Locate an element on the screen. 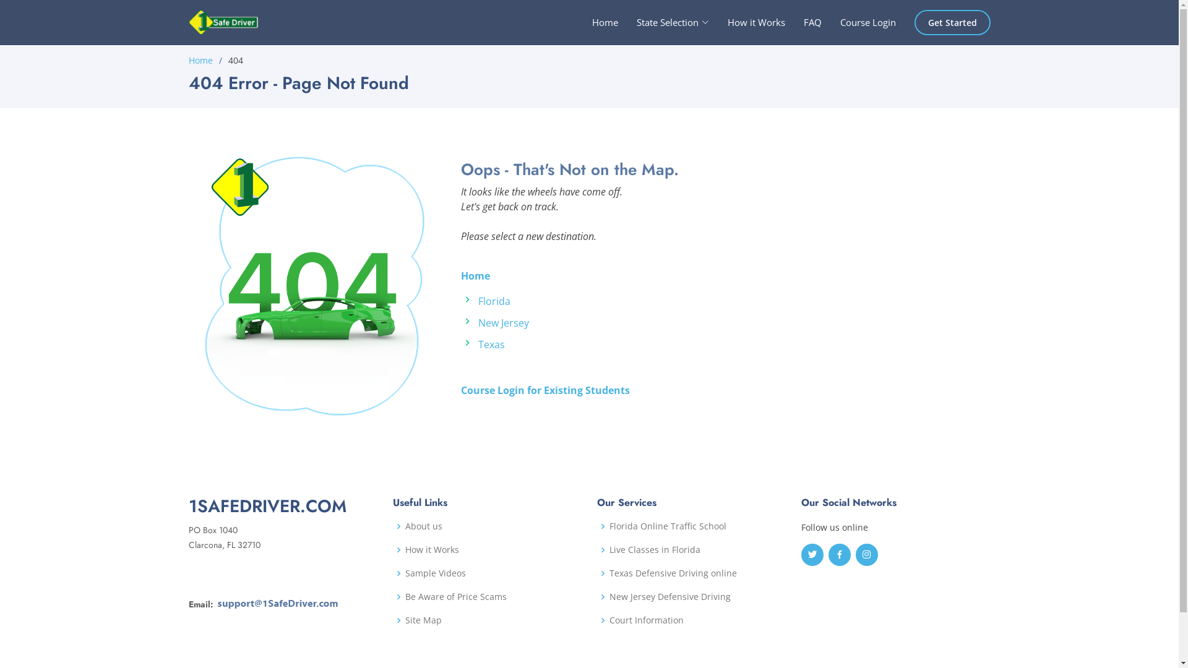  How it Works is located at coordinates (432, 550).